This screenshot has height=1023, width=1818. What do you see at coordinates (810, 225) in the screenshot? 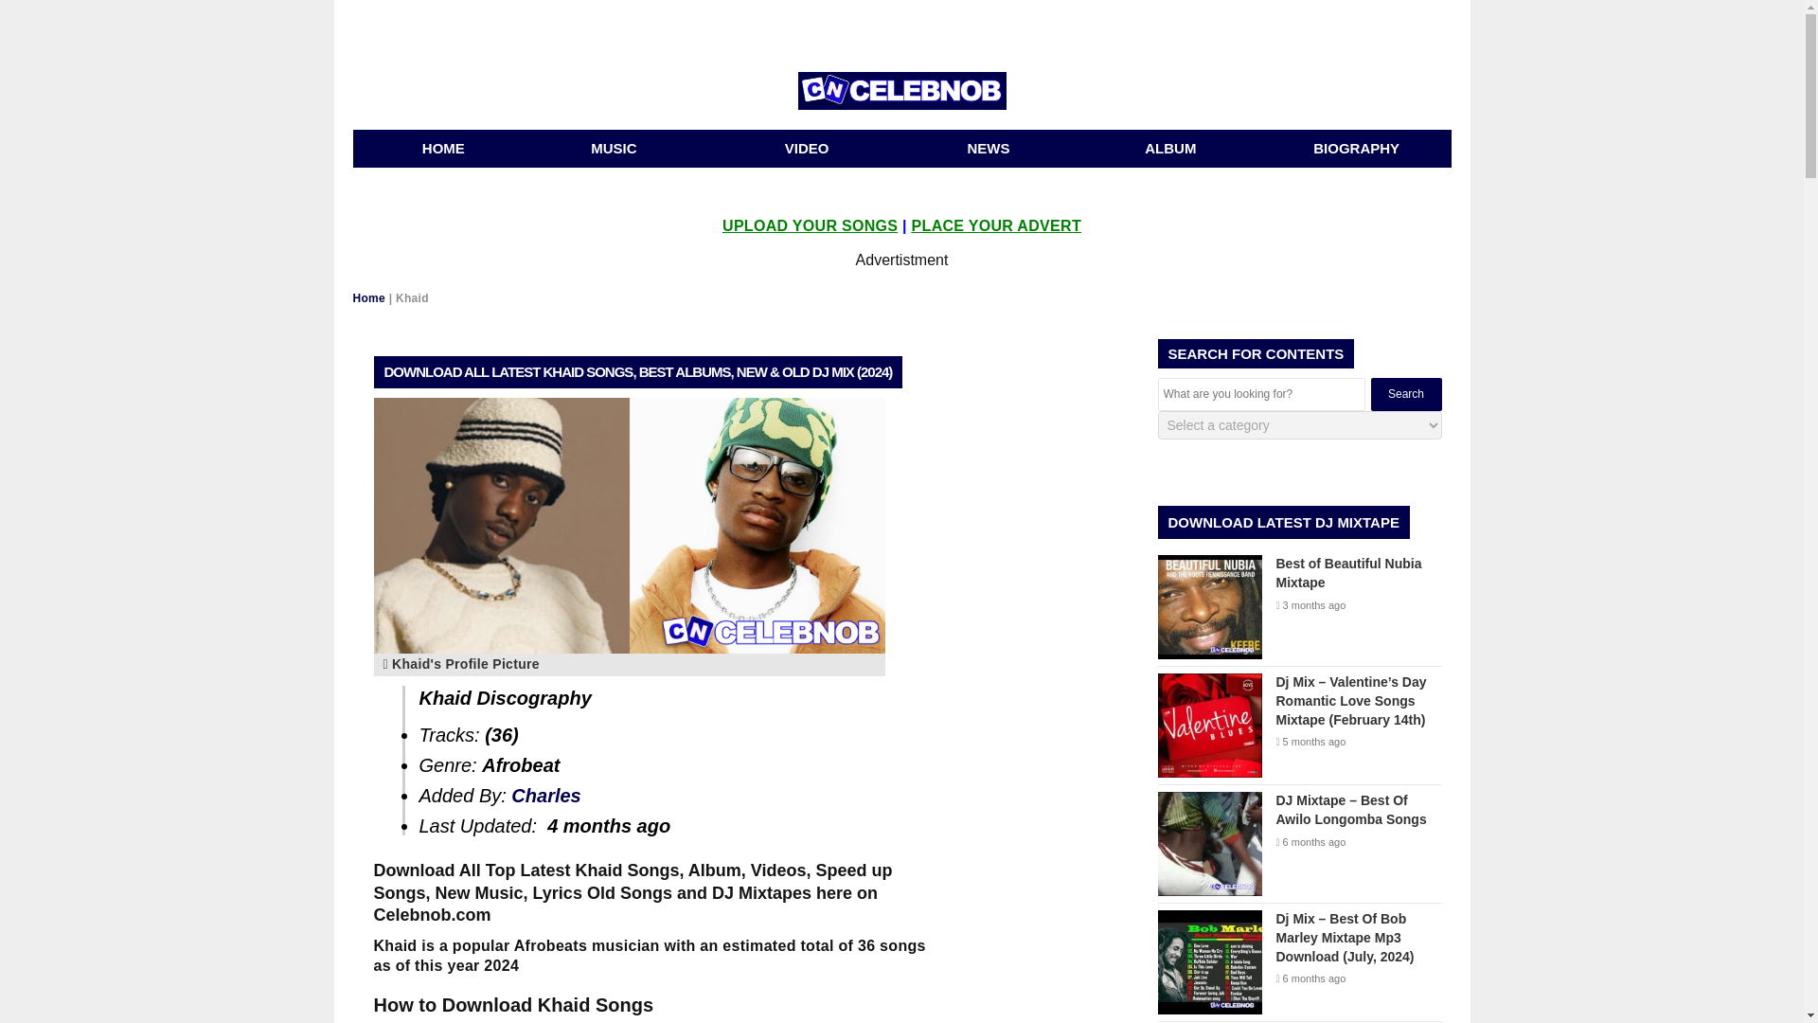
I see `UPLOAD YOUR SONGS` at bounding box center [810, 225].